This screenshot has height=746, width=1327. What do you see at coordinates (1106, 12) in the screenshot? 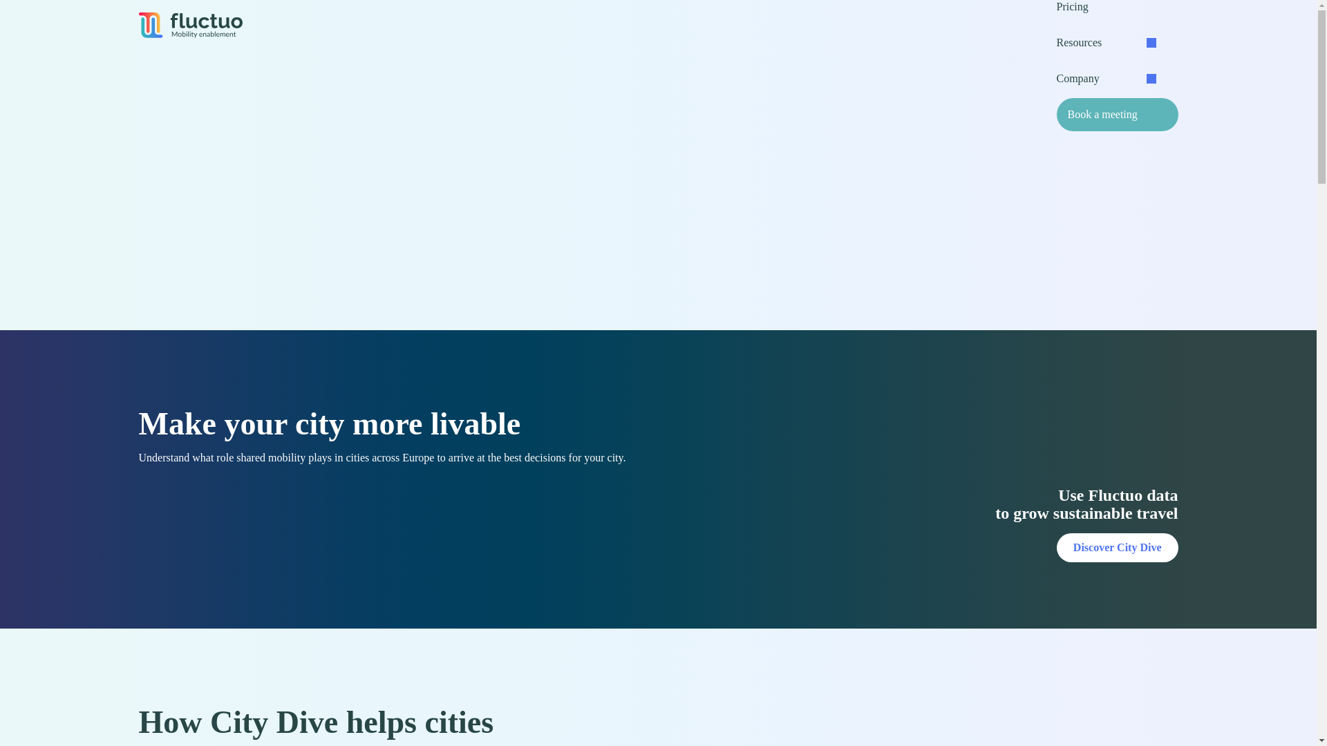
I see `Pricing` at bounding box center [1106, 12].